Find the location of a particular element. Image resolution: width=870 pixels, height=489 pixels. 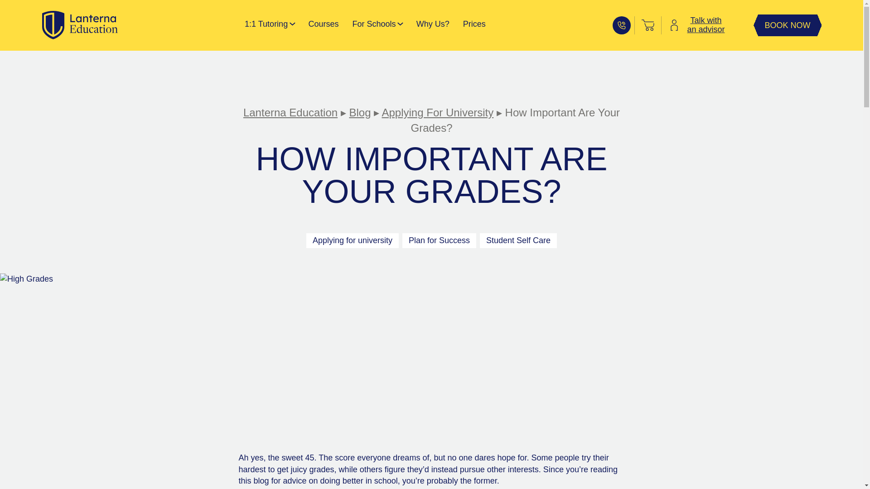

Why Us? is located at coordinates (433, 25).